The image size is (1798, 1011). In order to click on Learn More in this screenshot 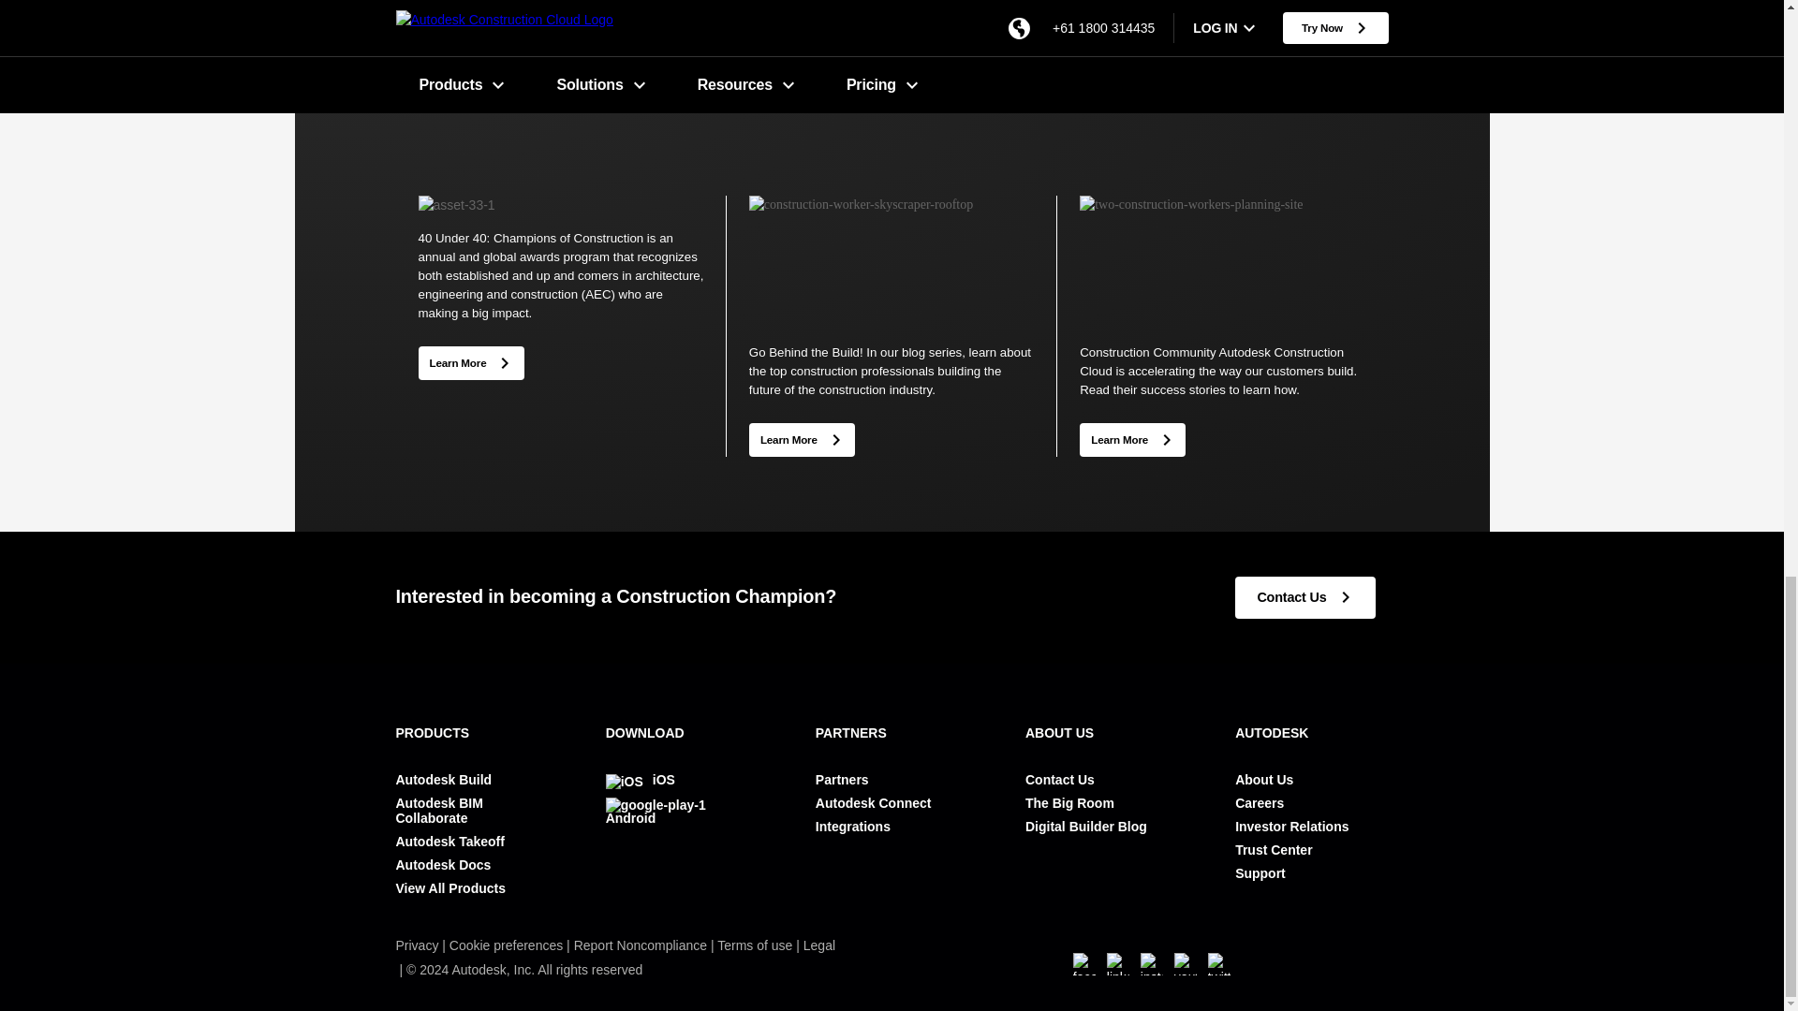, I will do `click(1132, 438)`.